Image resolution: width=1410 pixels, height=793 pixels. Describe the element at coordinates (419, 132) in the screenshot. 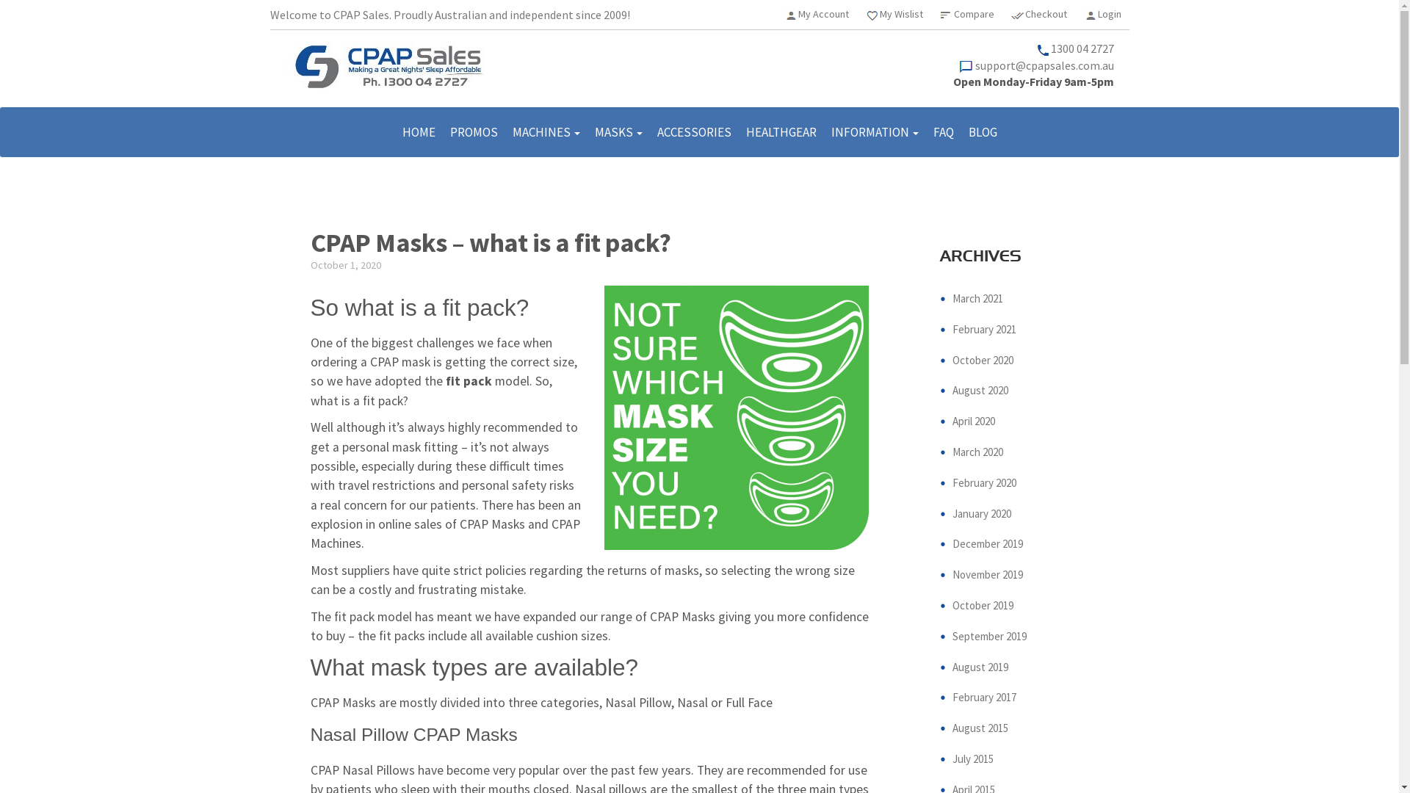

I see `HOME` at that location.